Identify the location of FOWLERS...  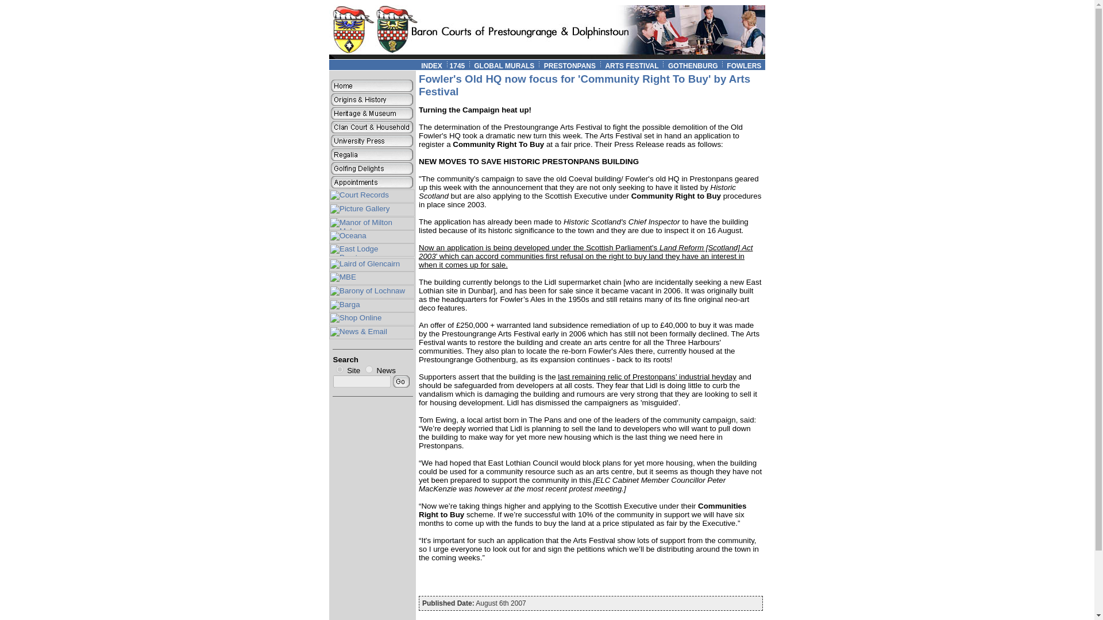
(746, 66).